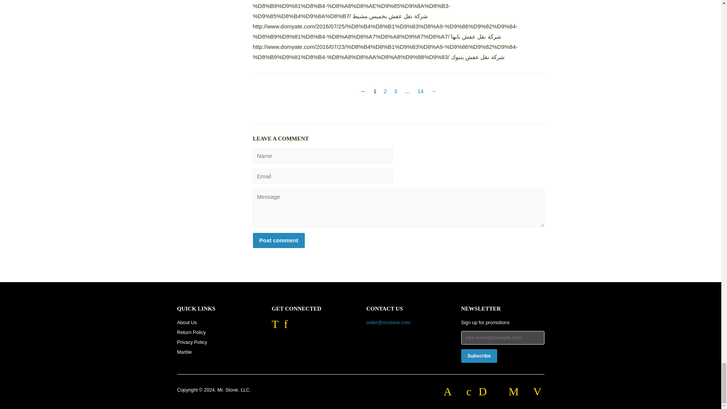 The width and height of the screenshot is (727, 409). I want to click on Mr. Stone, LLC on Twitter, so click(275, 326).